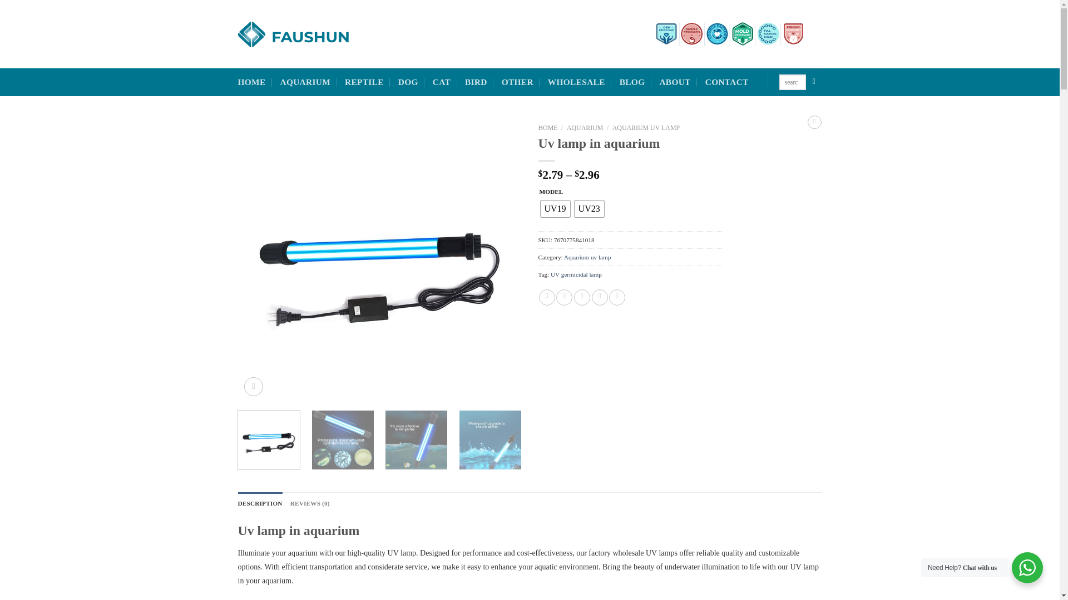  I want to click on CONTACT, so click(726, 82).